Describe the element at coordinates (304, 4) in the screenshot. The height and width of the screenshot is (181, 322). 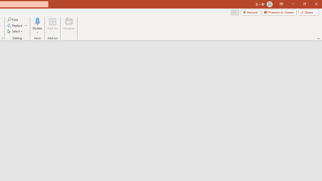
I see `Restore Down` at that location.